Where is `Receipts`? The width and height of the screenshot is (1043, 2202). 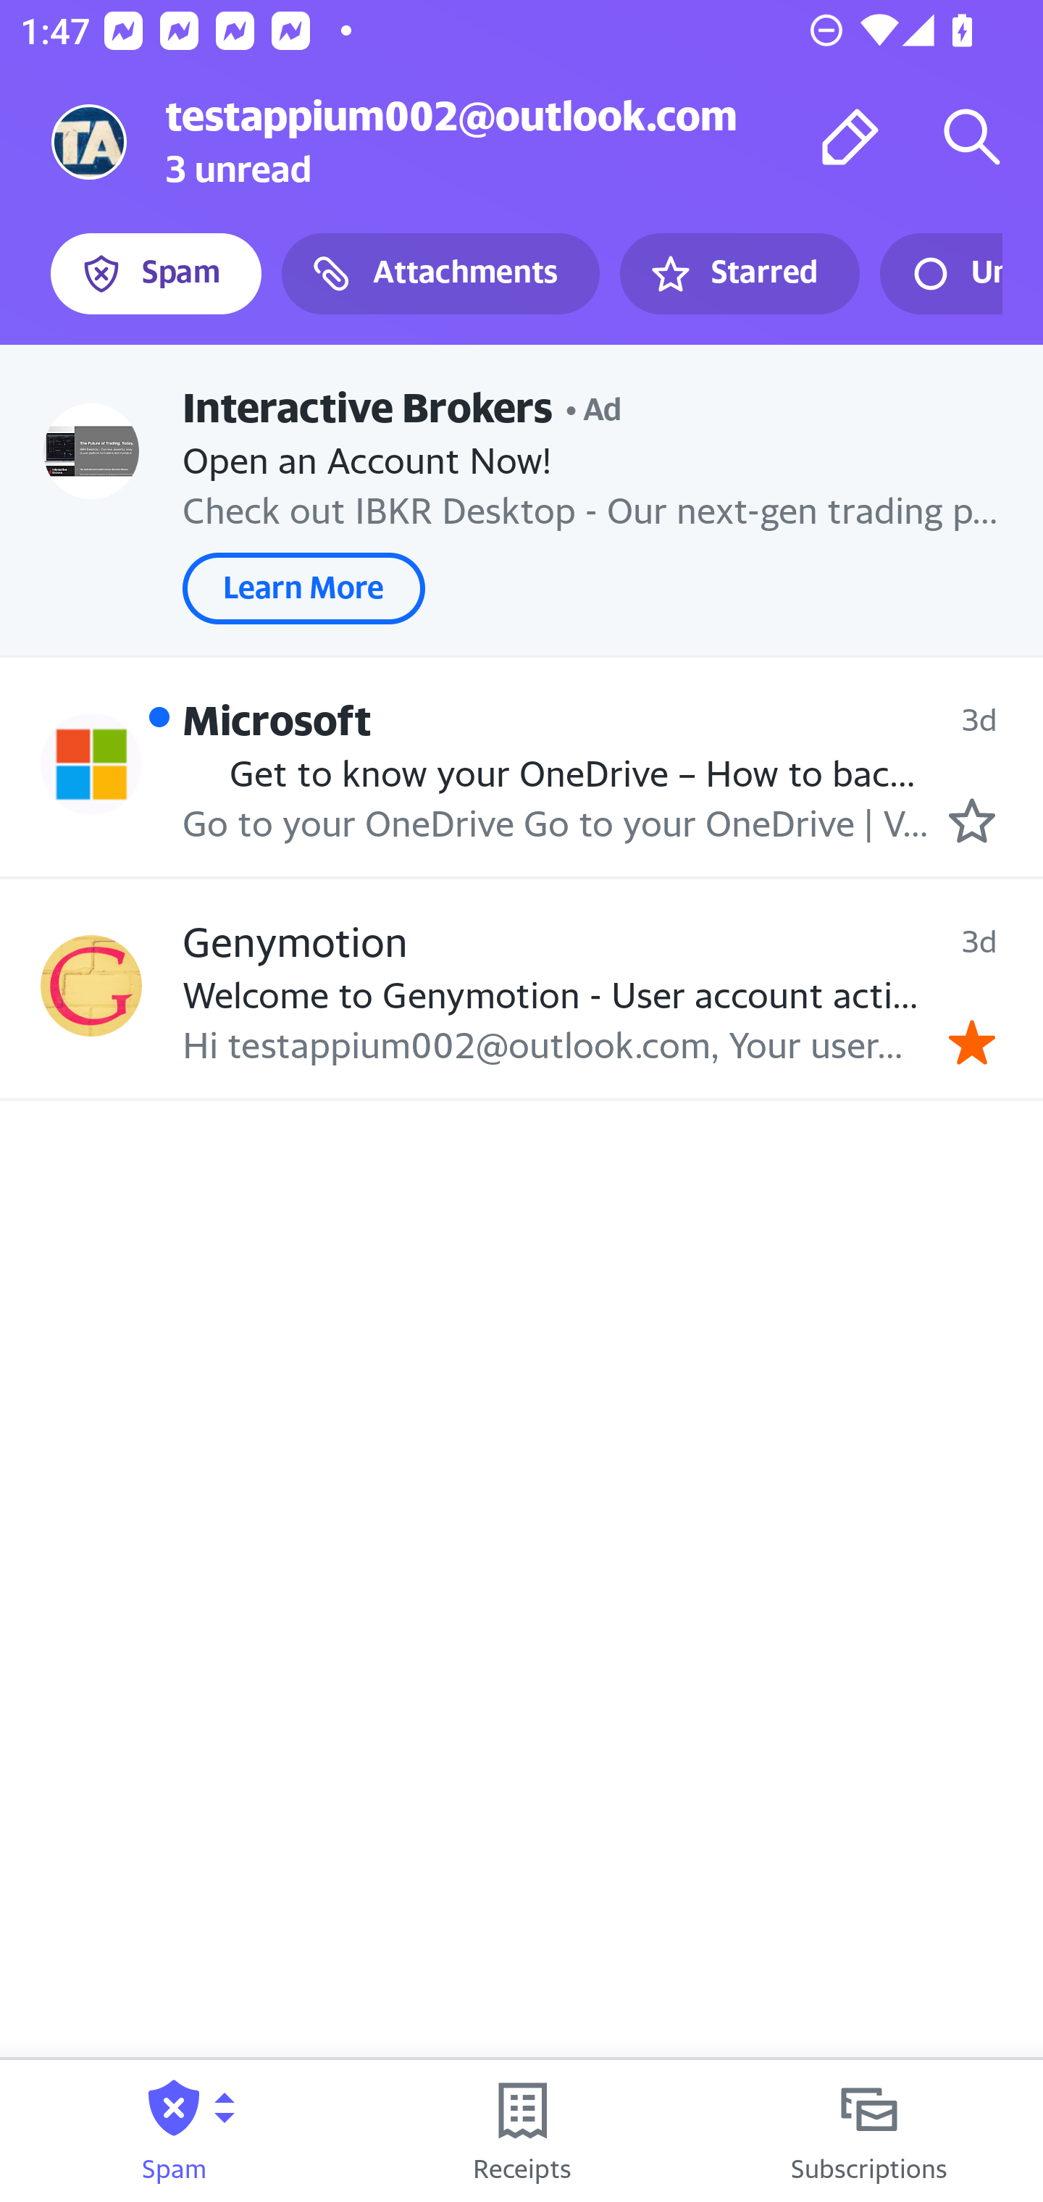 Receipts is located at coordinates (521, 2131).